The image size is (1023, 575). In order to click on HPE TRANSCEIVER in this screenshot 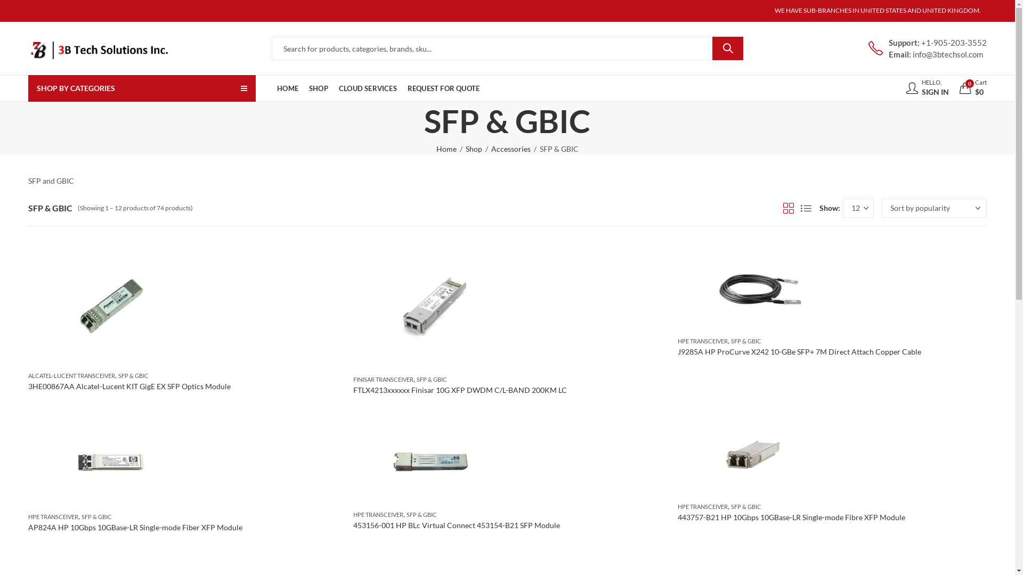, I will do `click(53, 516)`.